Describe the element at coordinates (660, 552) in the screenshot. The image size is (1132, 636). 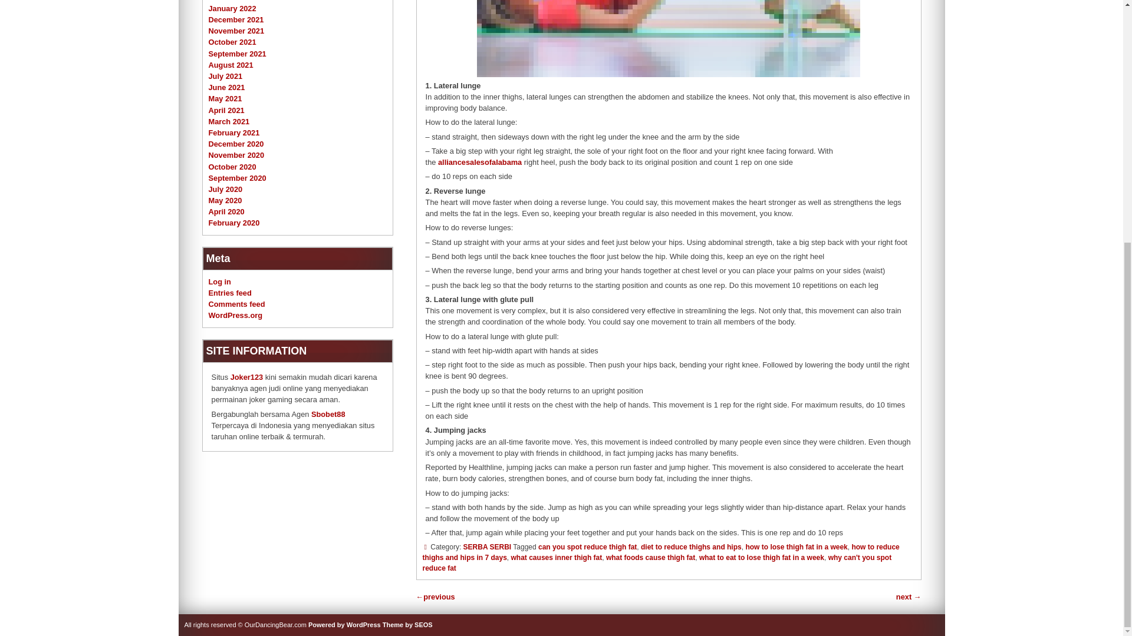
I see `how to reduce thighs and hips in 7 days` at that location.